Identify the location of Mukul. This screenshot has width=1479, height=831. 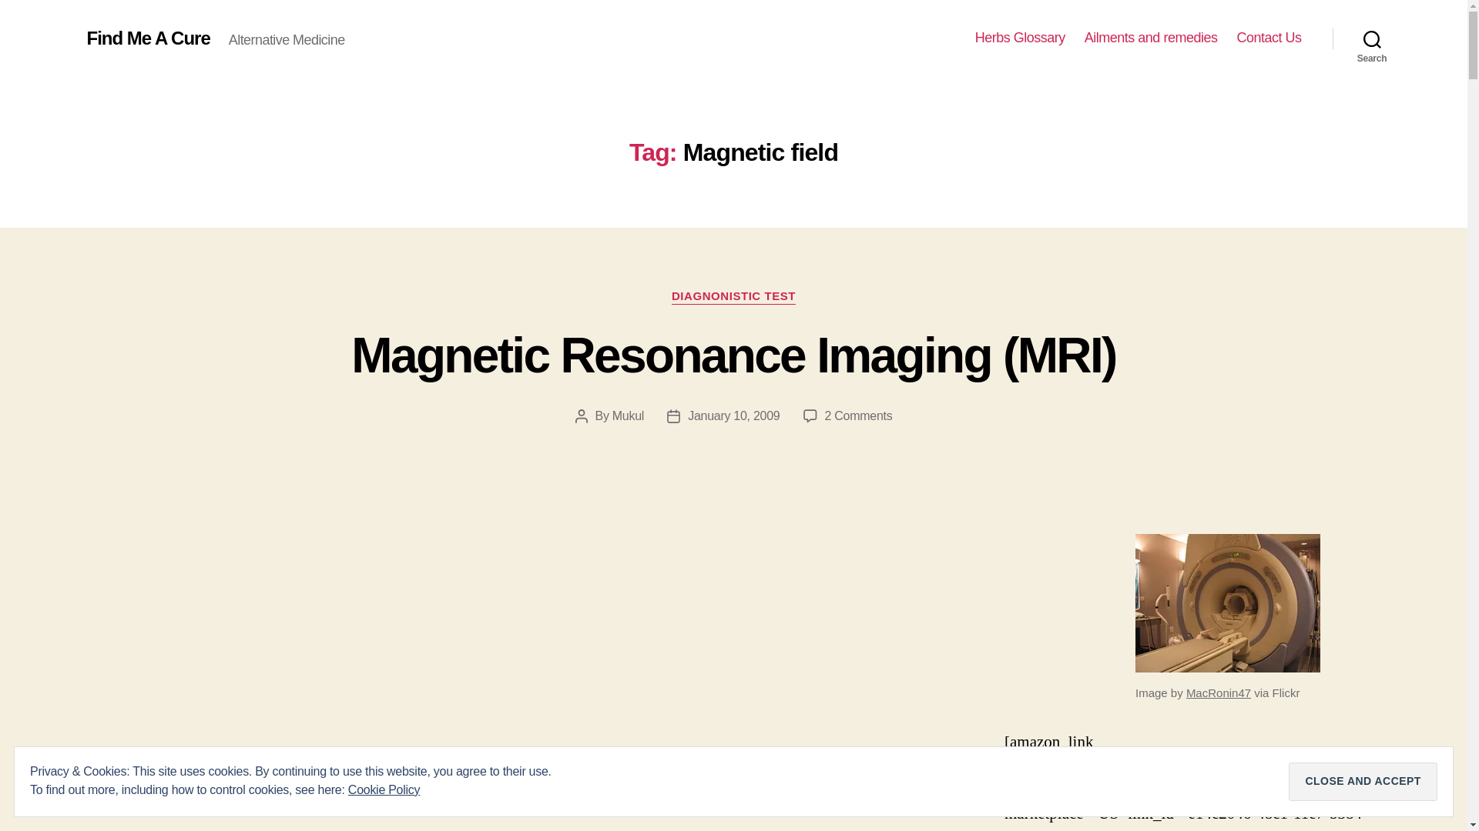
(627, 415).